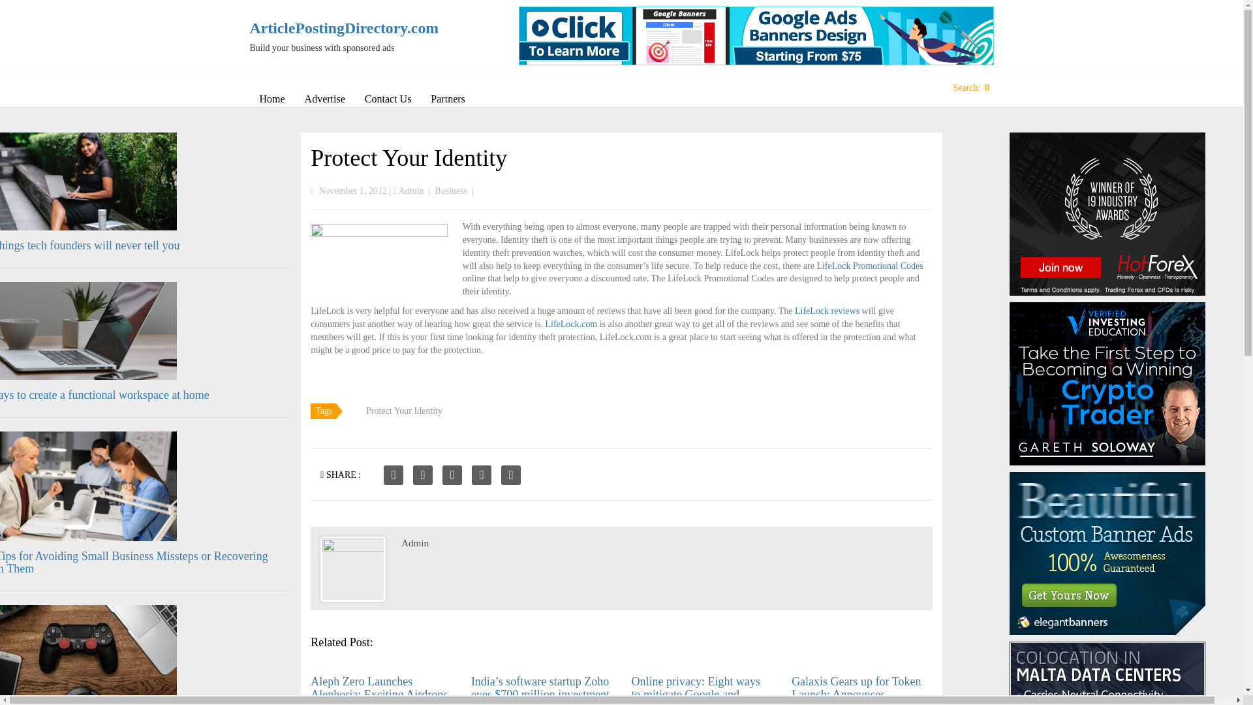  What do you see at coordinates (388, 99) in the screenshot?
I see `Contact Us` at bounding box center [388, 99].